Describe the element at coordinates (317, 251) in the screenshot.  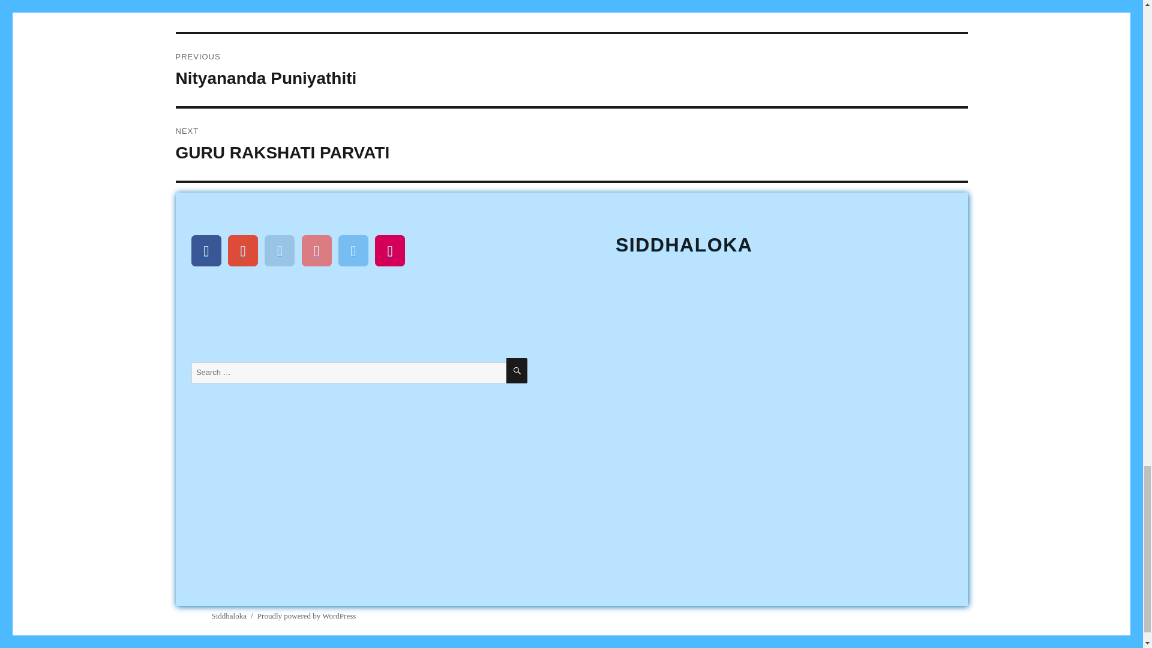
I see `Siddhaloka on Pinterest` at that location.